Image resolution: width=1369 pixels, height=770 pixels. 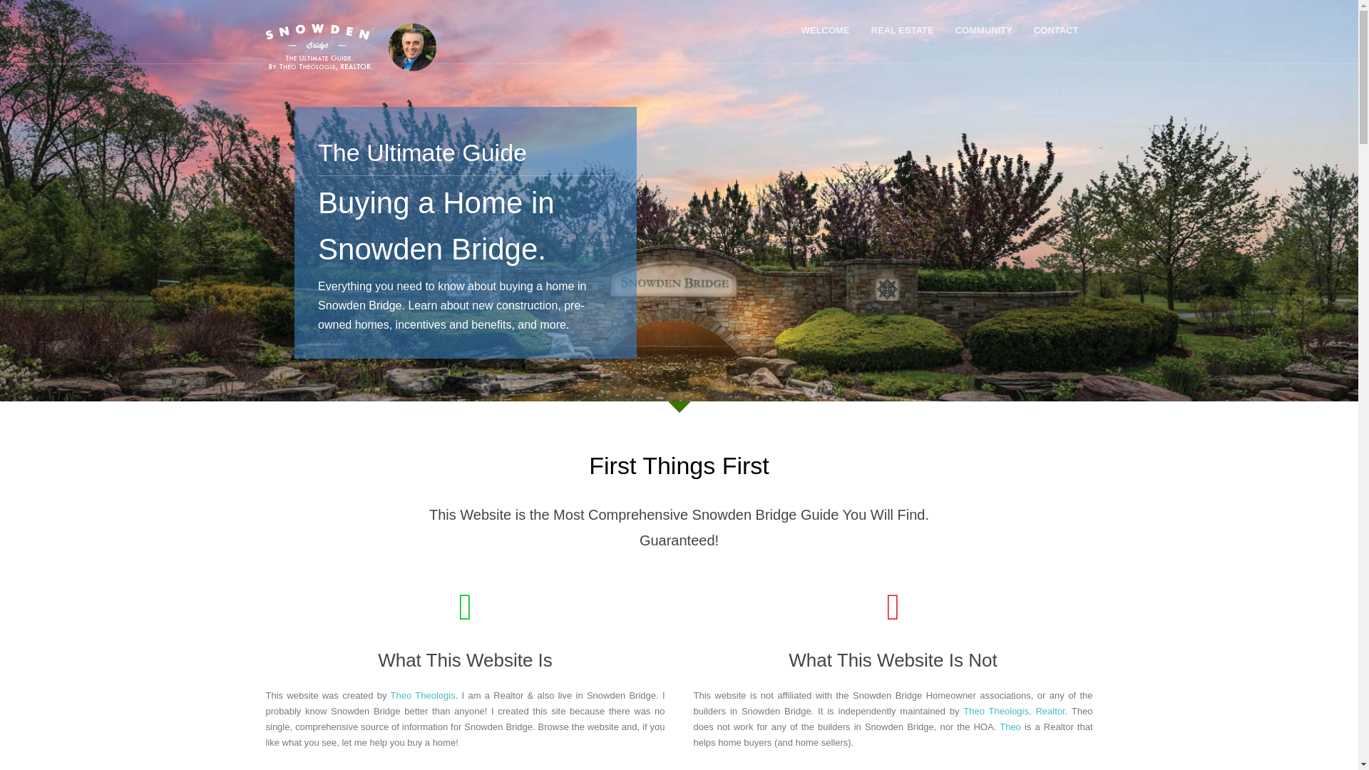 What do you see at coordinates (903, 30) in the screenshot?
I see `REAL ESTATE` at bounding box center [903, 30].